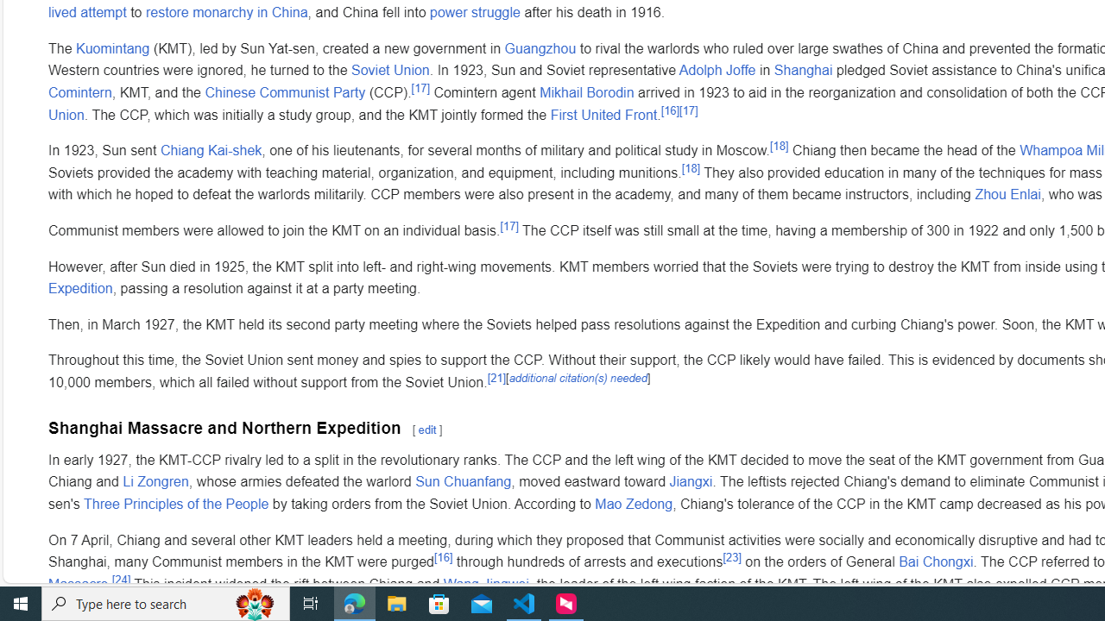 Image resolution: width=1105 pixels, height=621 pixels. I want to click on [24], so click(121, 579).